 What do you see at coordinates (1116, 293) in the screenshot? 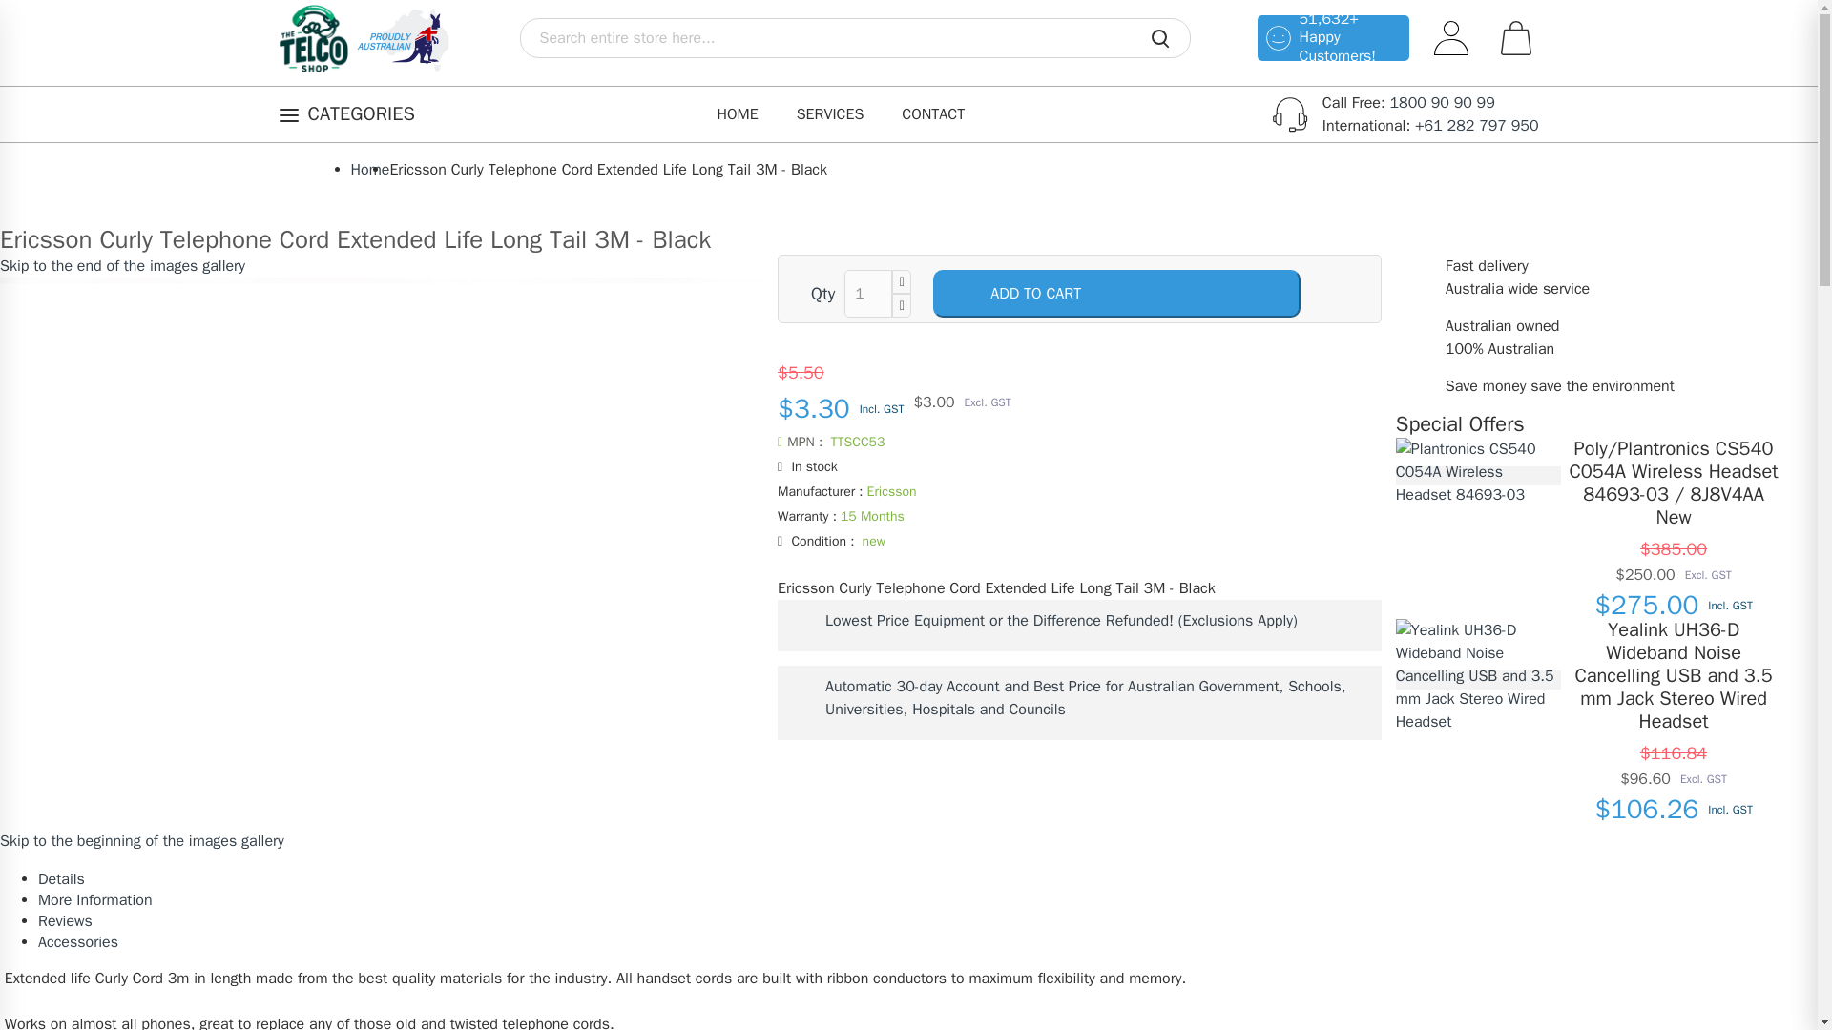
I see `Add to Cart` at bounding box center [1116, 293].